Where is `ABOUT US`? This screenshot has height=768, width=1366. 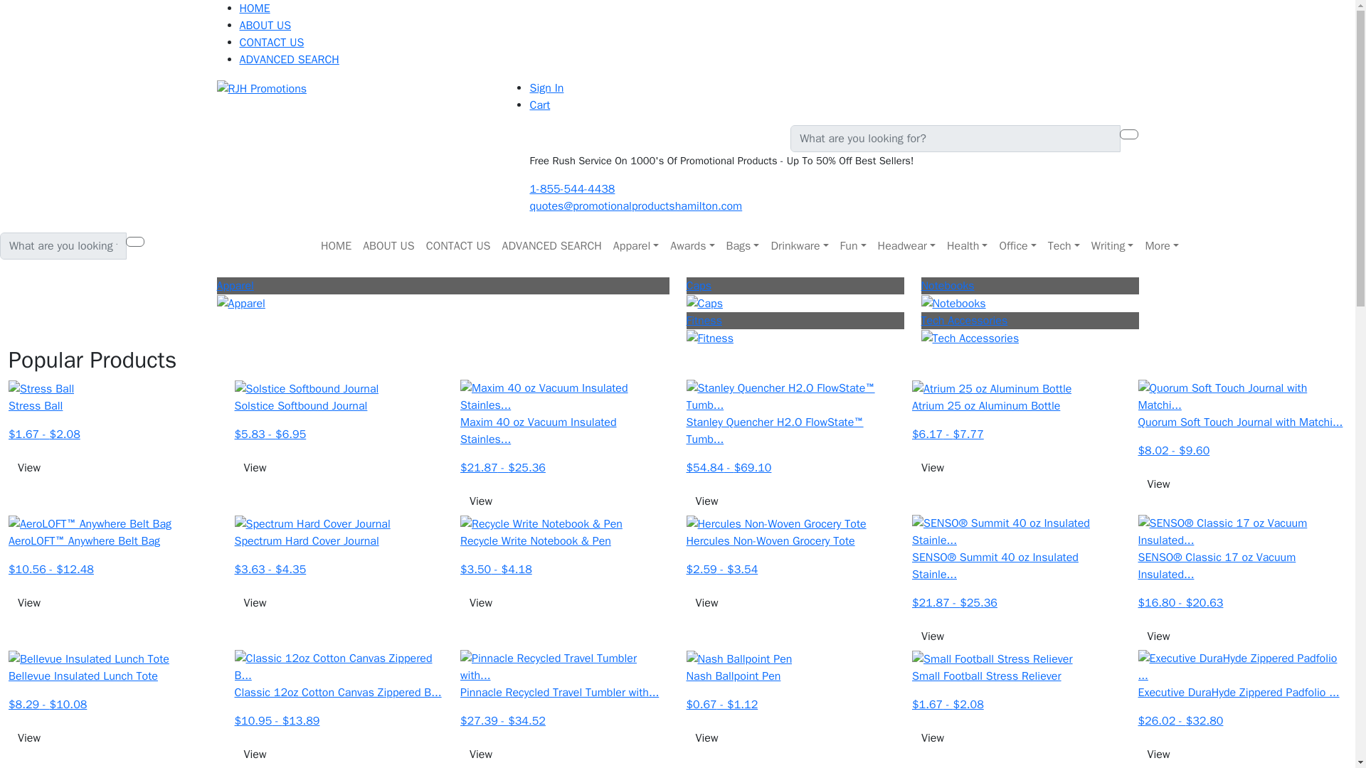
ABOUT US is located at coordinates (265, 26).